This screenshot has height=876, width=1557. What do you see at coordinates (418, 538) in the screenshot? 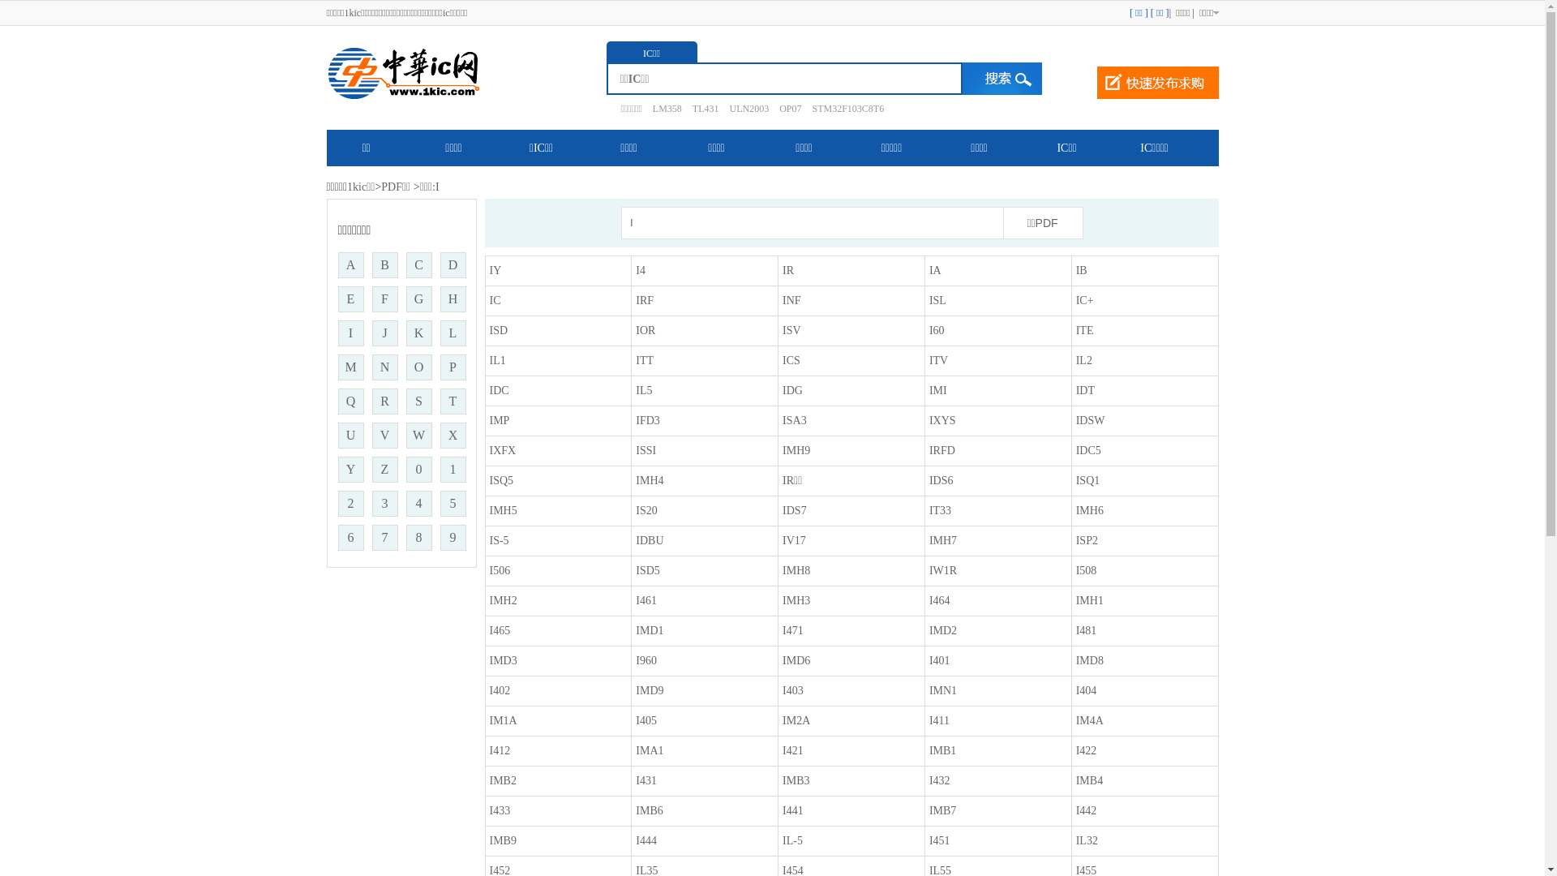
I see `8` at bounding box center [418, 538].